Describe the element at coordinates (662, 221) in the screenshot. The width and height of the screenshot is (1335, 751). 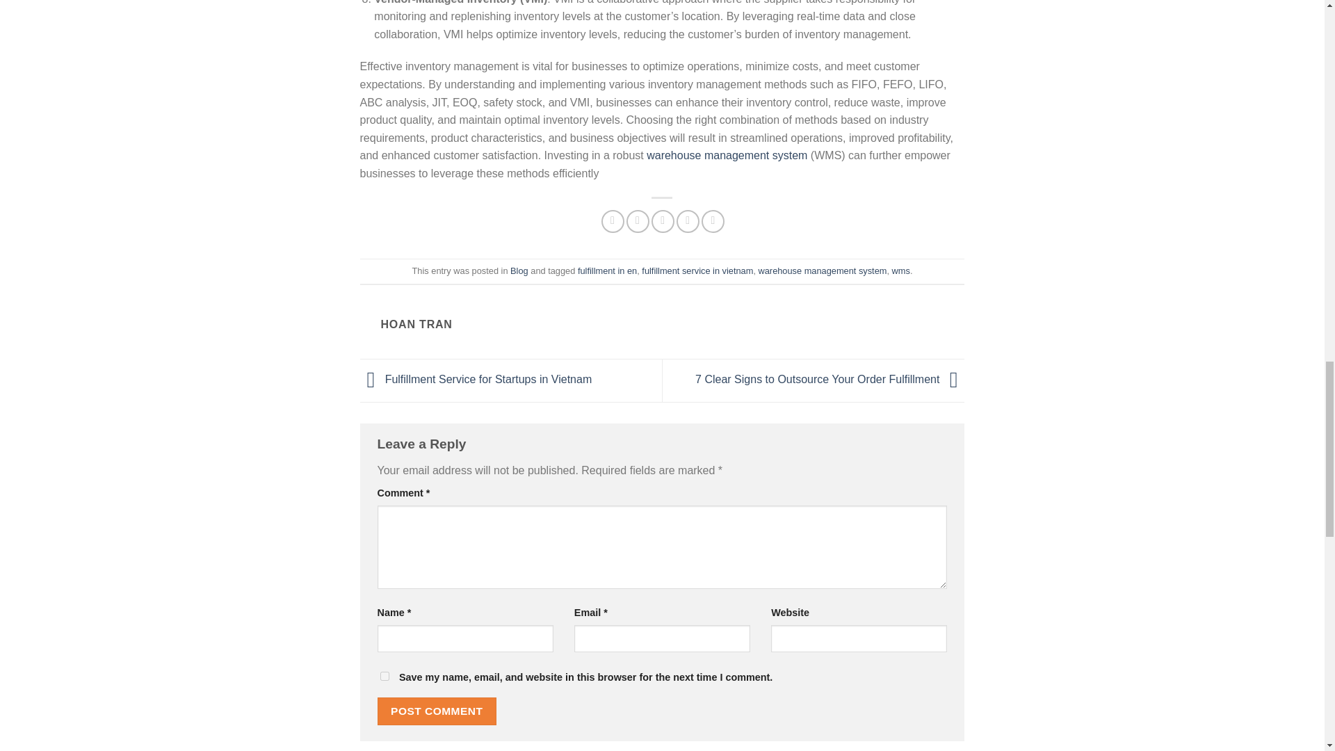
I see `Email to a Friend` at that location.